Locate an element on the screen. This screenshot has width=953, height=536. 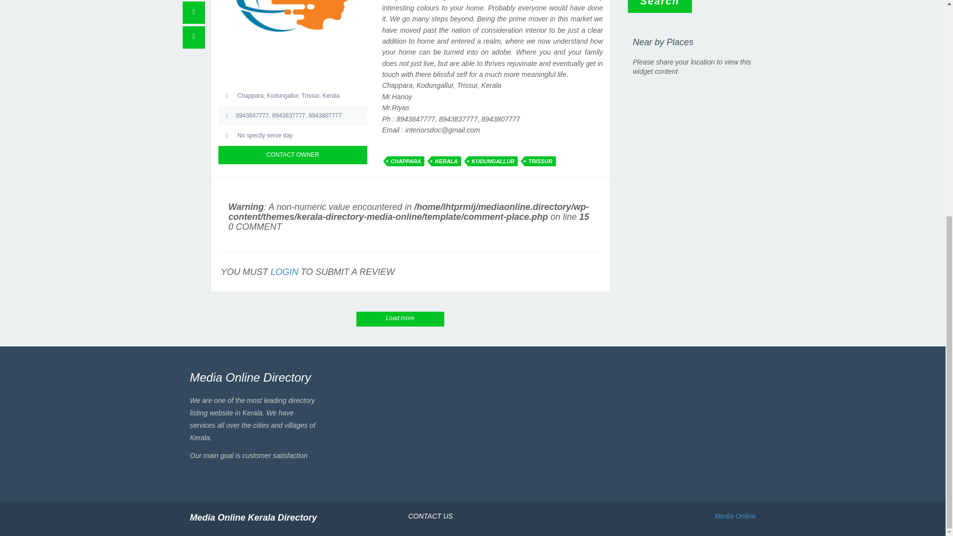
KODUNGALLUR is located at coordinates (492, 161).